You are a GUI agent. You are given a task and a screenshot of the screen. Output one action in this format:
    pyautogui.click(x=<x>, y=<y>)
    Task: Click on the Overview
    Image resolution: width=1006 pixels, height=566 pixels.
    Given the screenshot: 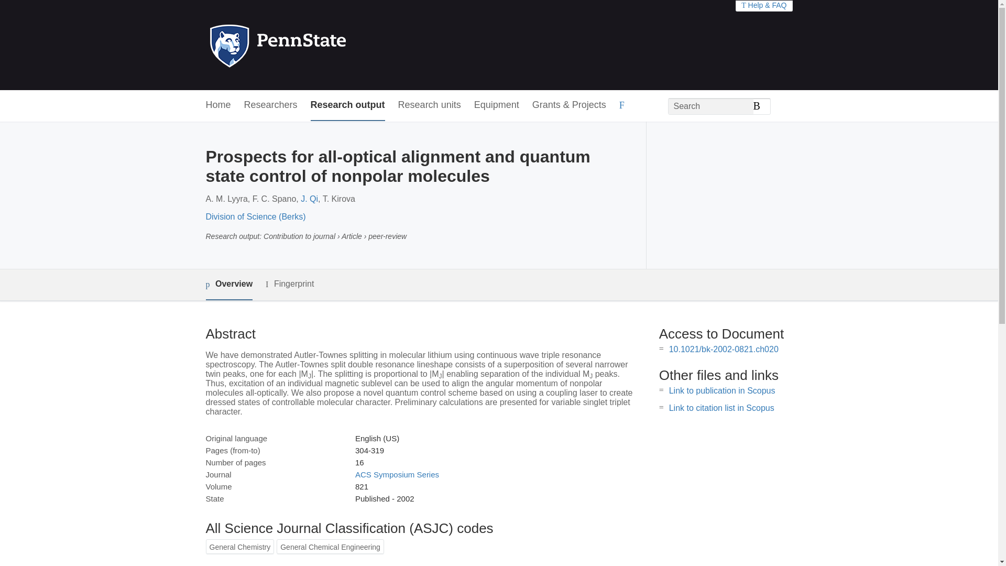 What is the action you would take?
    pyautogui.click(x=228, y=285)
    